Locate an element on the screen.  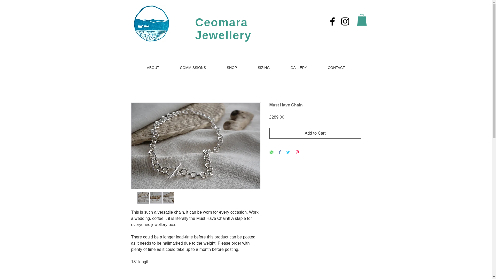
CONTACT is located at coordinates (336, 68).